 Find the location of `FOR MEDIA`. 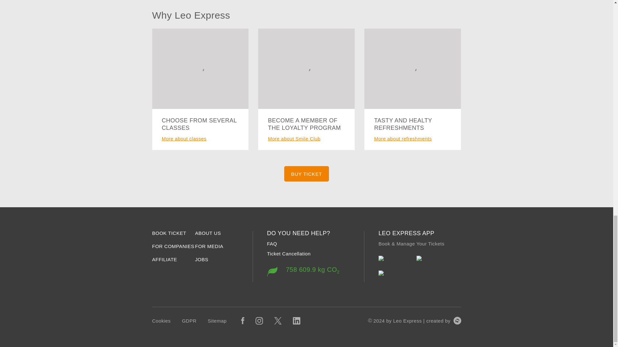

FOR MEDIA is located at coordinates (307, 173).